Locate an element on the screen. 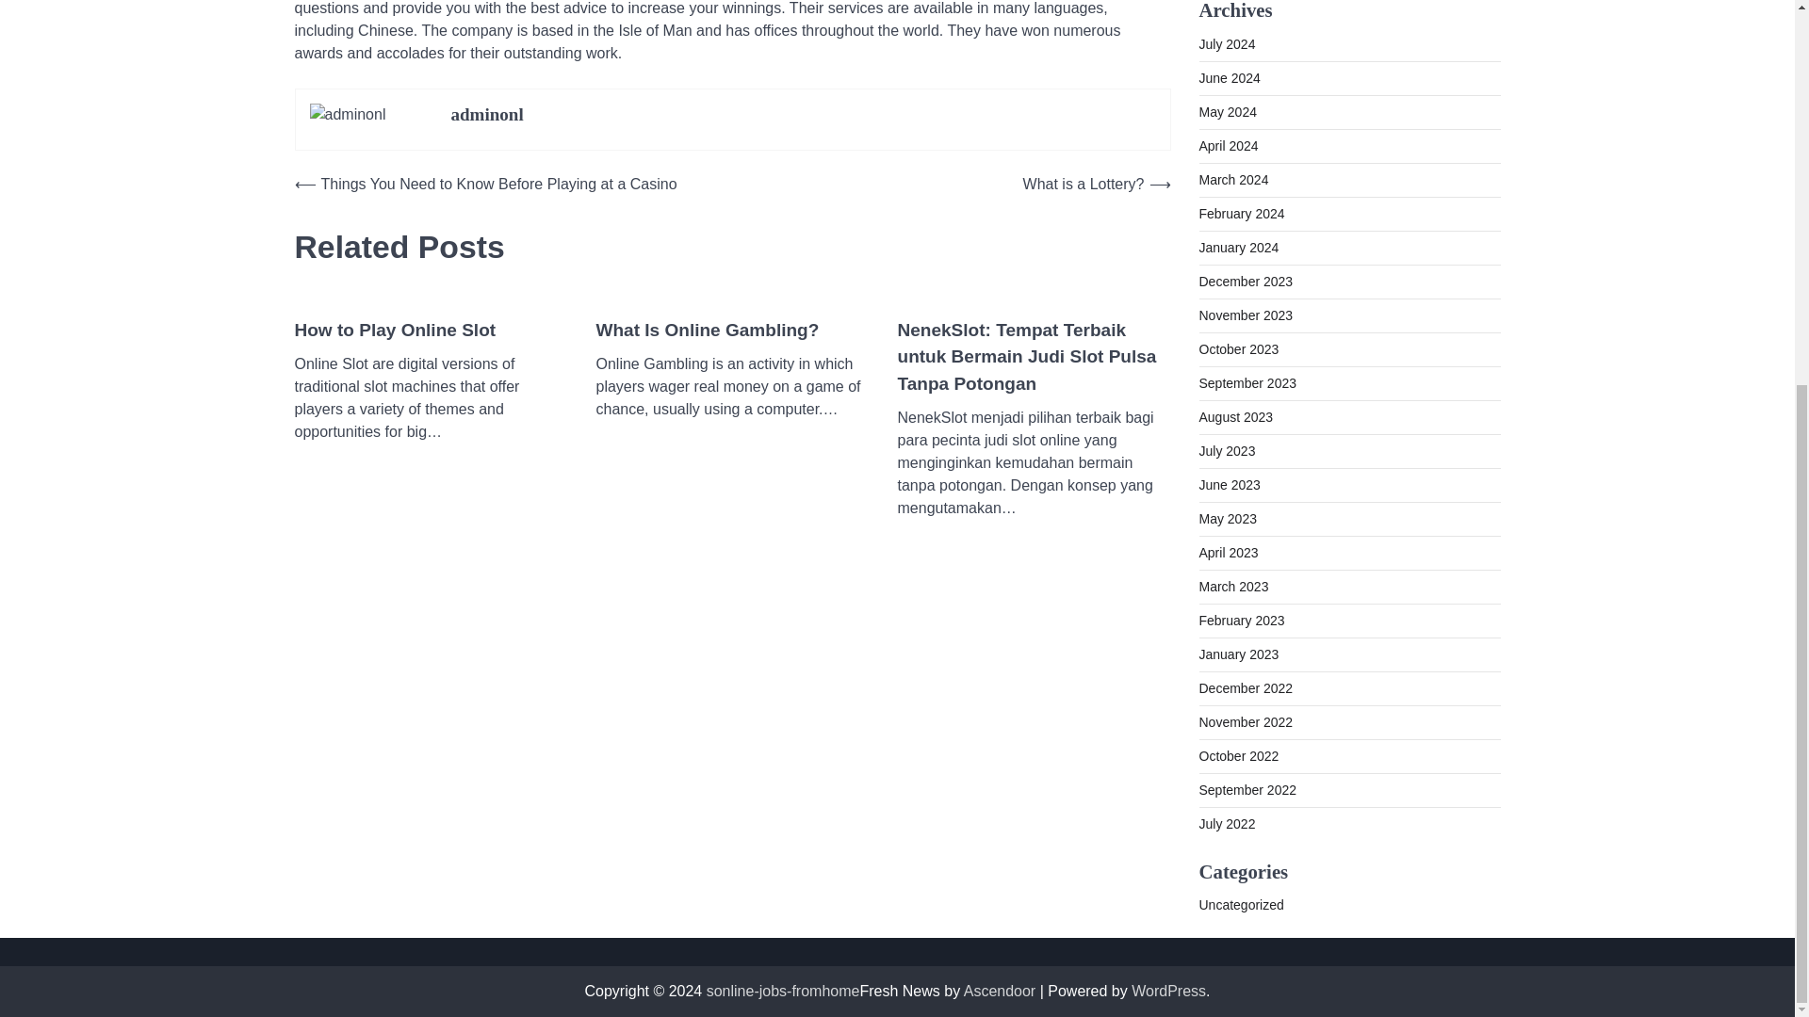  January 2023 is located at coordinates (1238, 654).